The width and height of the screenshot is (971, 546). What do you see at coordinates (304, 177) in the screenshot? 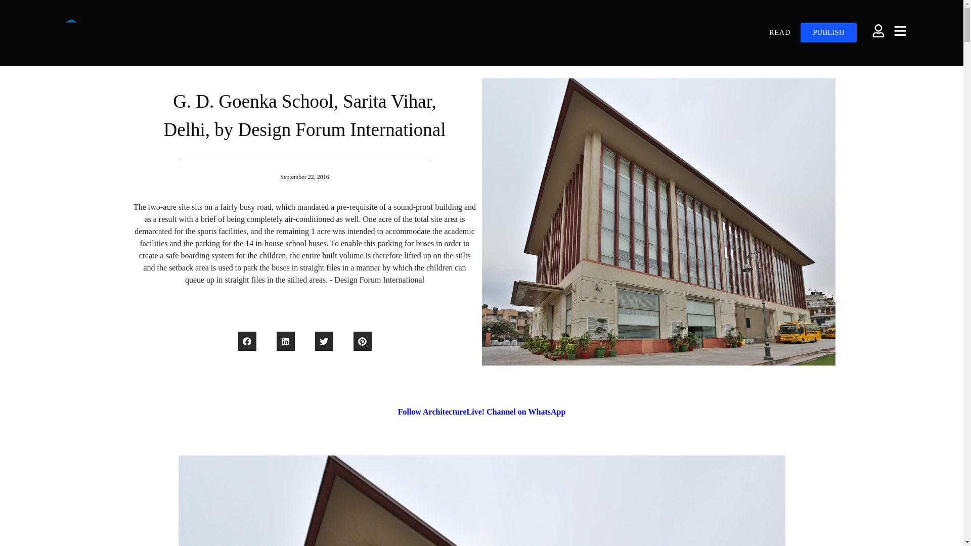
I see `September 22, 2016` at bounding box center [304, 177].